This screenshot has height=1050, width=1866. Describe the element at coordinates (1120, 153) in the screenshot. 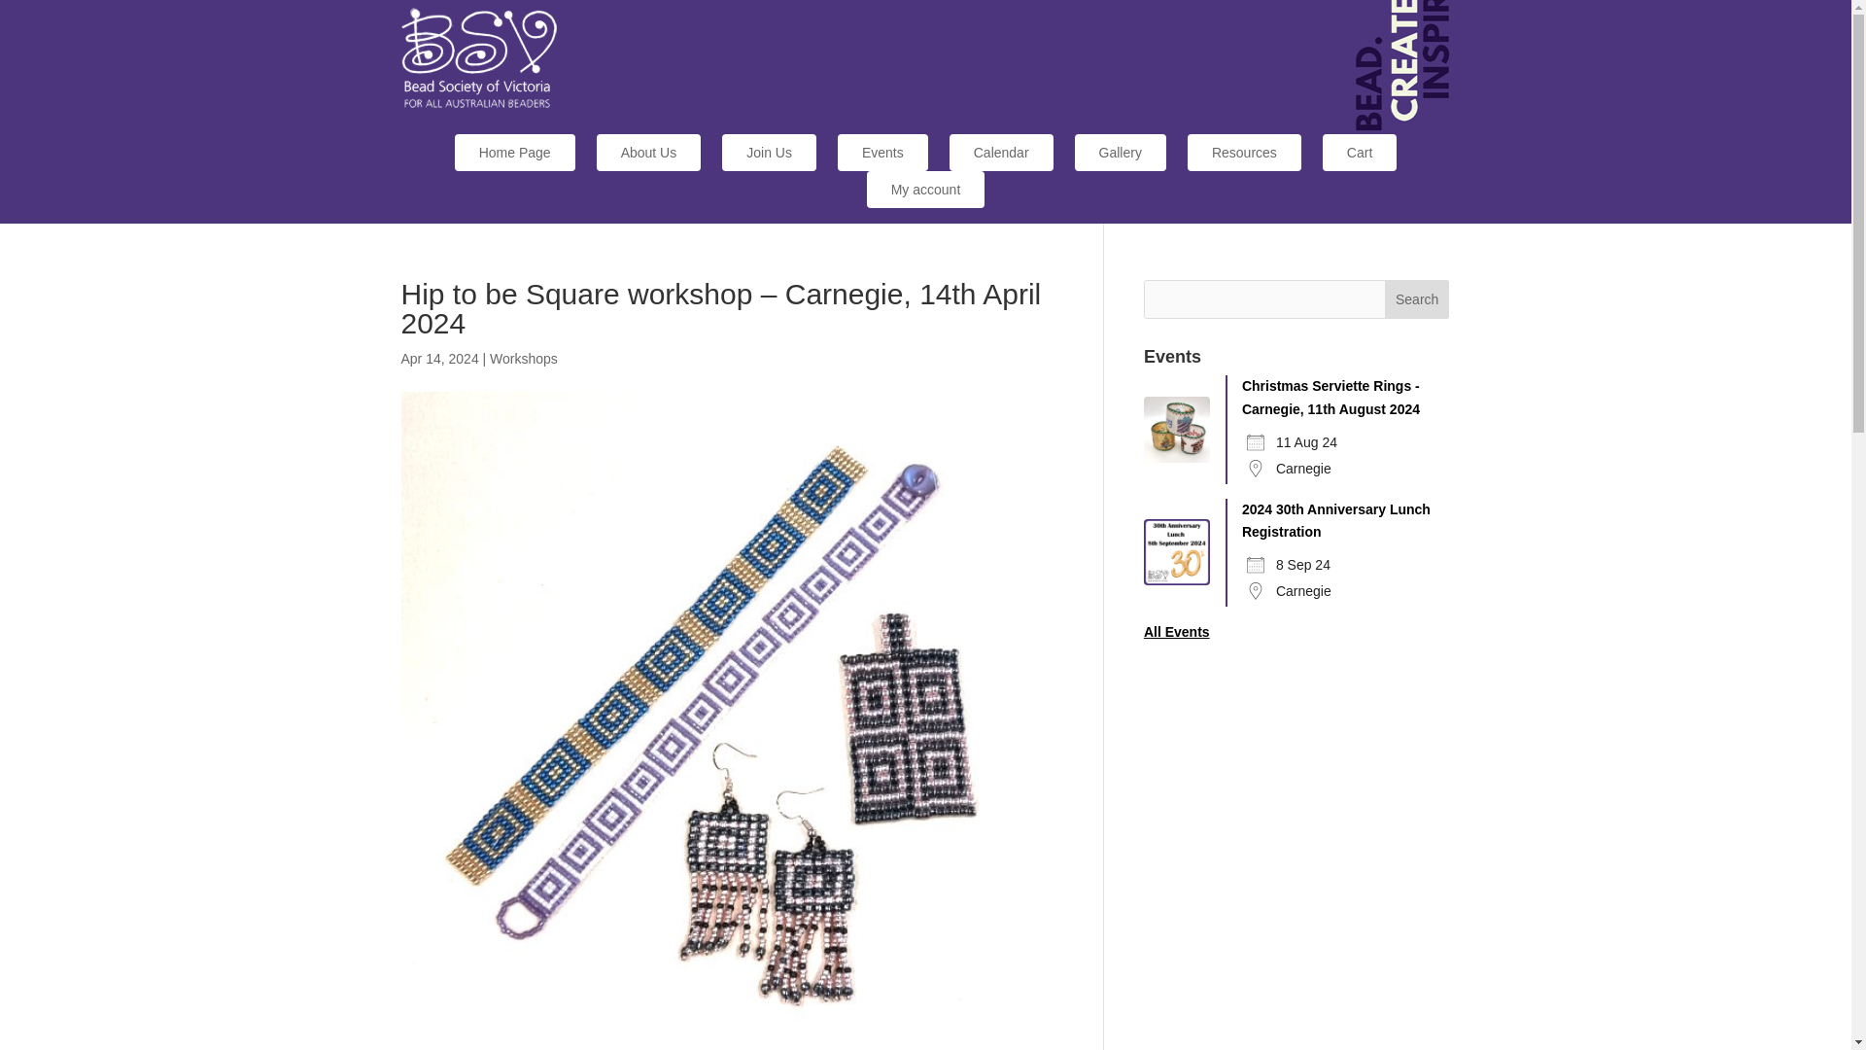

I see `Gallery` at that location.